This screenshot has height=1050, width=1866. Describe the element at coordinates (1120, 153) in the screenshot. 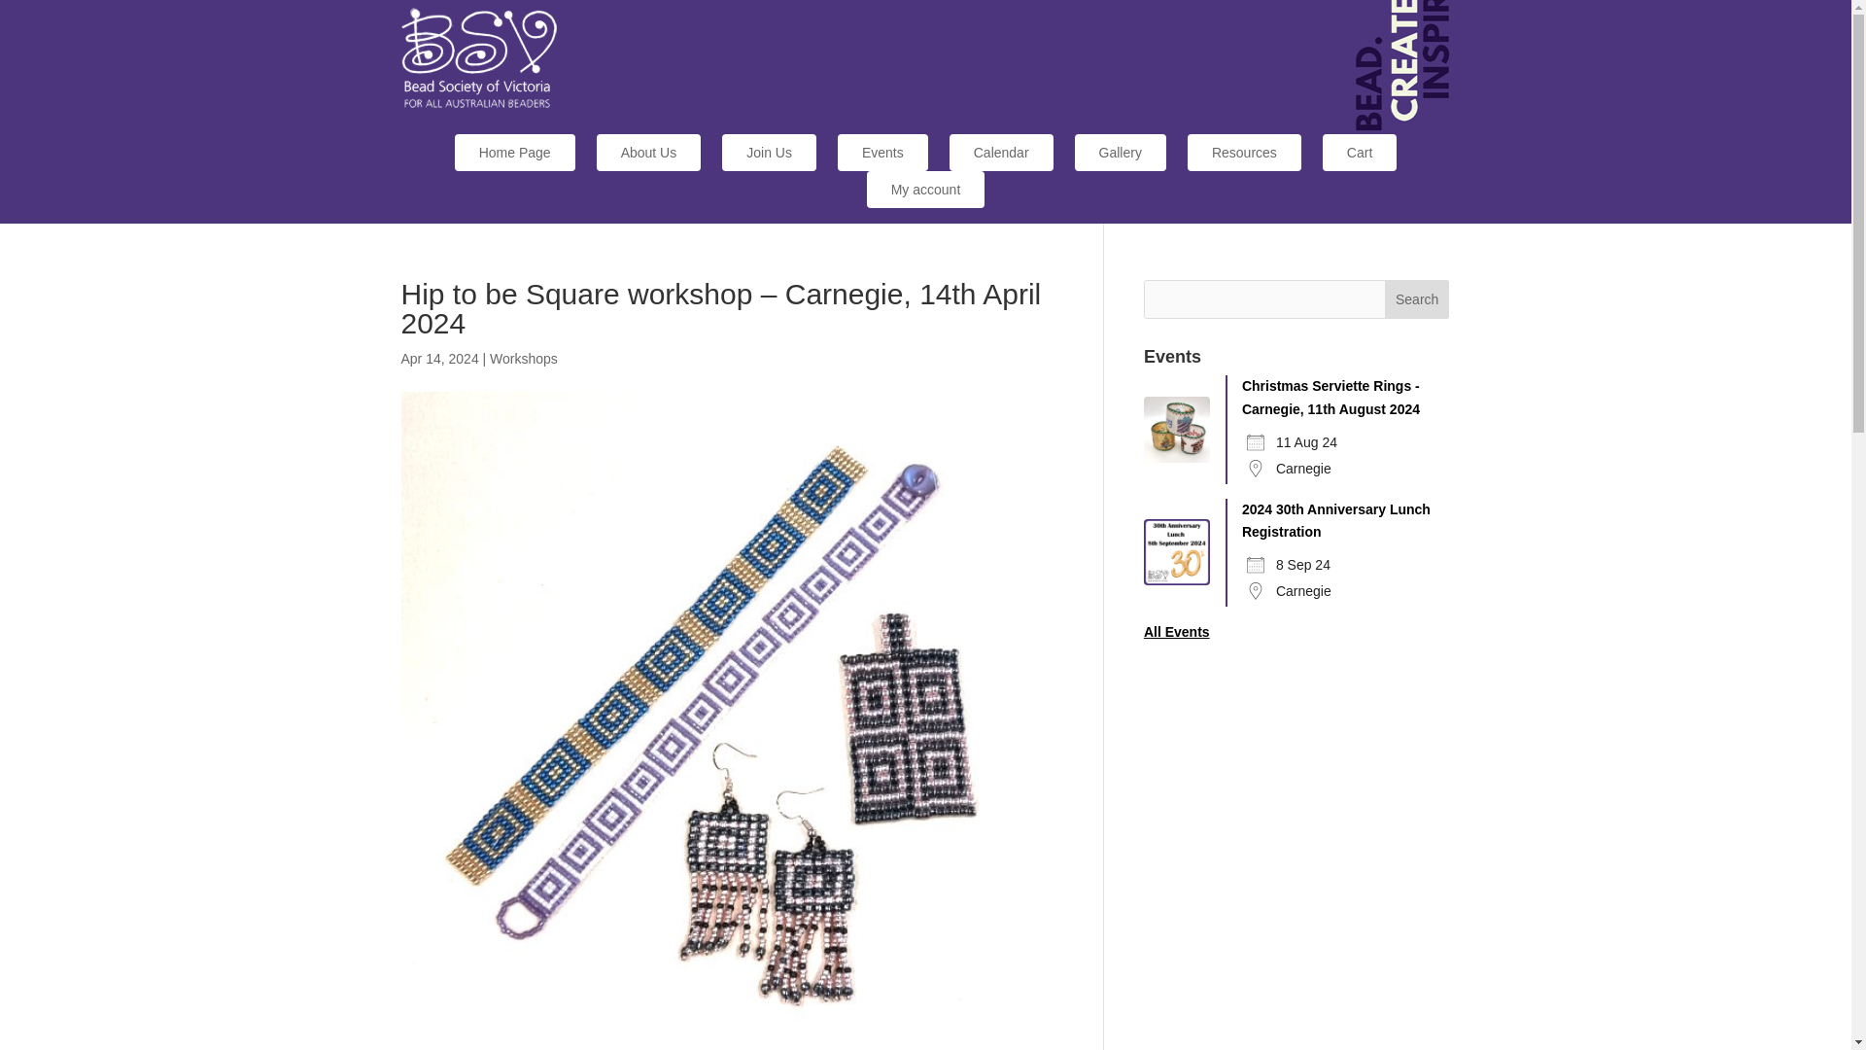

I see `Gallery` at that location.